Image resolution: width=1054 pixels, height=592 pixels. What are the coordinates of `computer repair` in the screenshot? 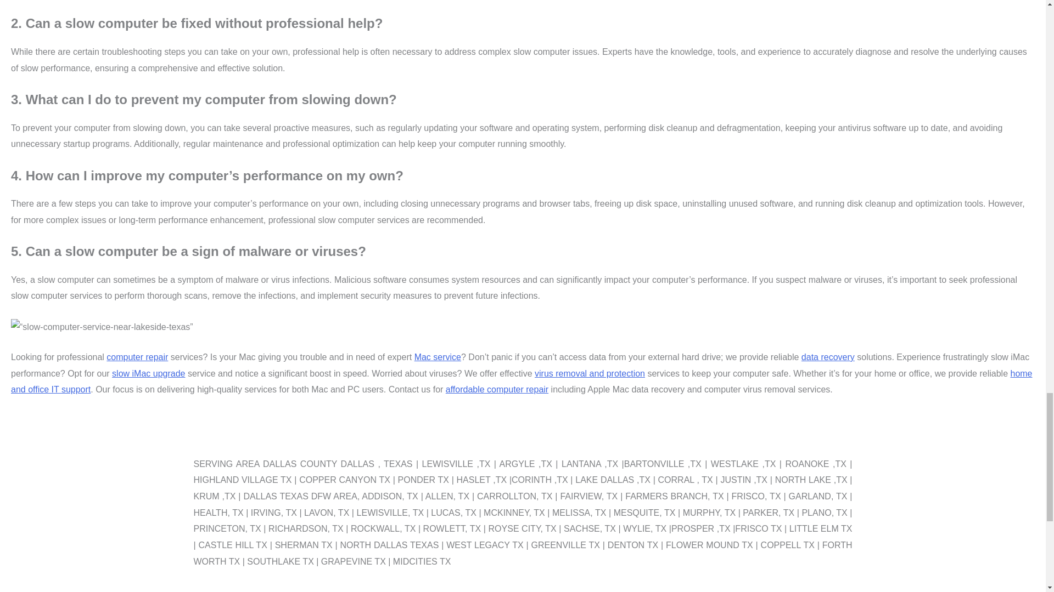 It's located at (137, 356).